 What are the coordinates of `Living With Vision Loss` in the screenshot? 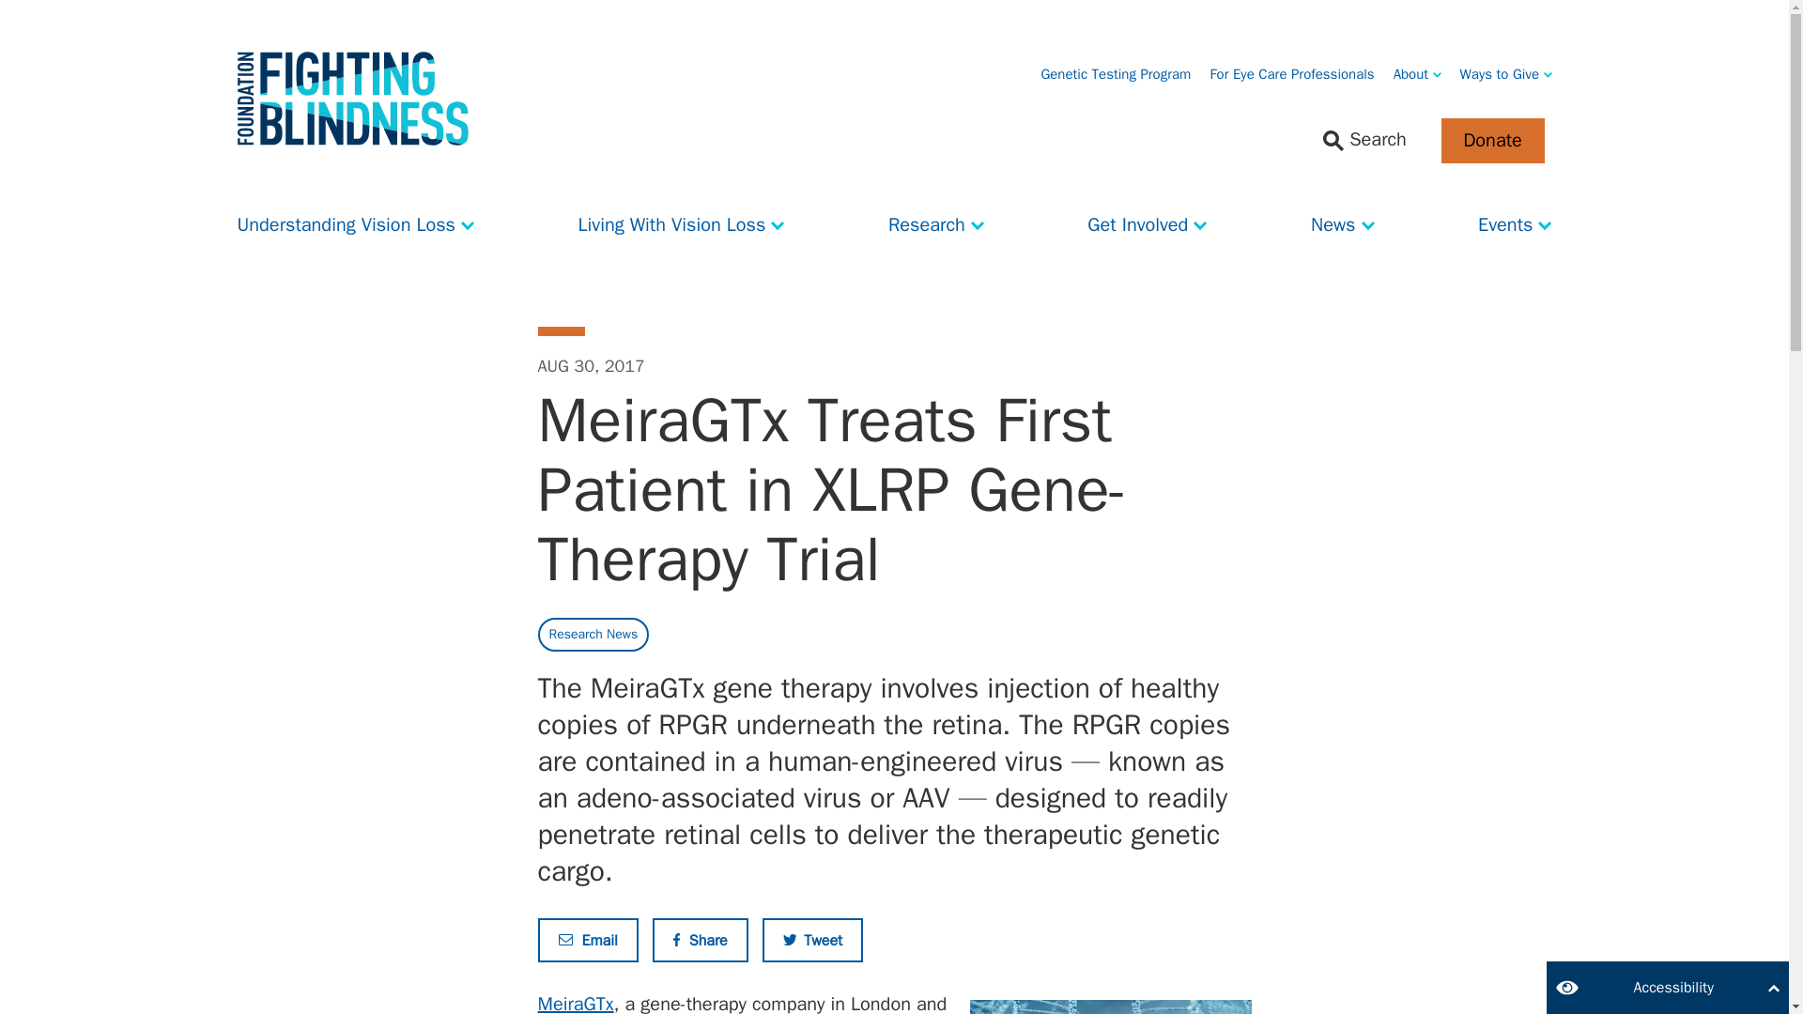 It's located at (682, 220).